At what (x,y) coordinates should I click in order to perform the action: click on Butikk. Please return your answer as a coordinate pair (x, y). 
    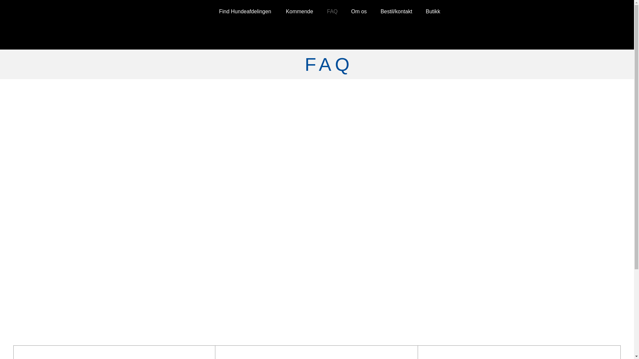
    Looking at the image, I should click on (433, 11).